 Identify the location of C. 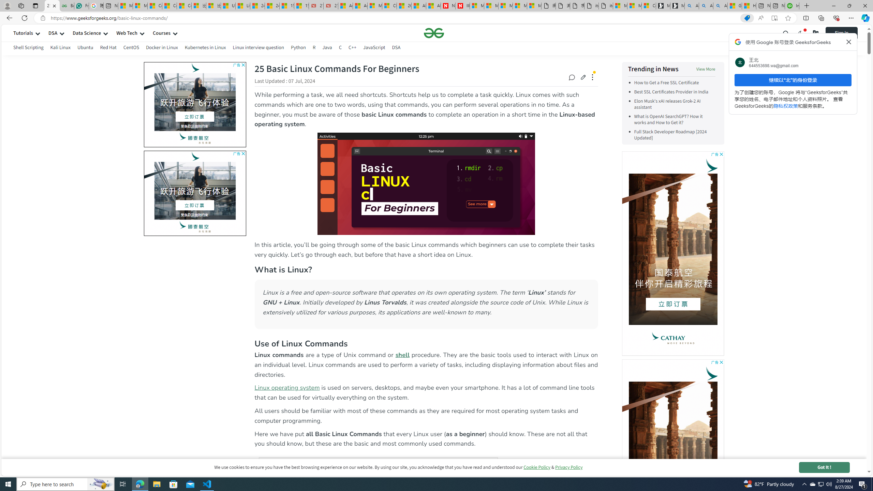
(340, 48).